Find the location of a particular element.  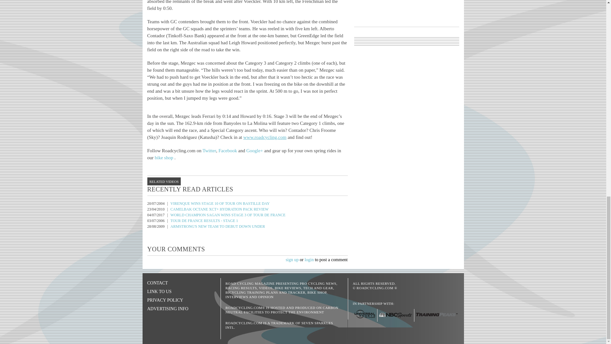

sign up is located at coordinates (292, 259).